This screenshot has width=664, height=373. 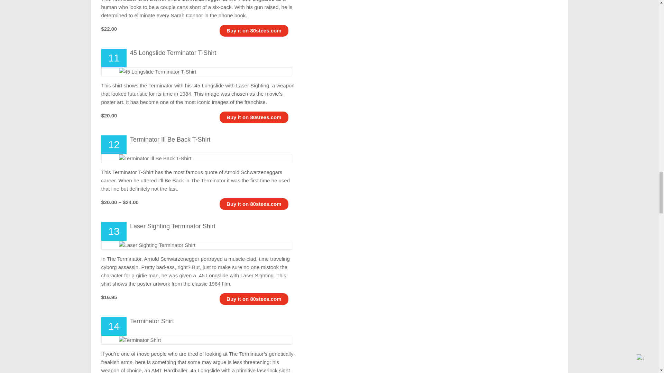 What do you see at coordinates (253, 30) in the screenshot?
I see `Buy it on 80stees.com` at bounding box center [253, 30].